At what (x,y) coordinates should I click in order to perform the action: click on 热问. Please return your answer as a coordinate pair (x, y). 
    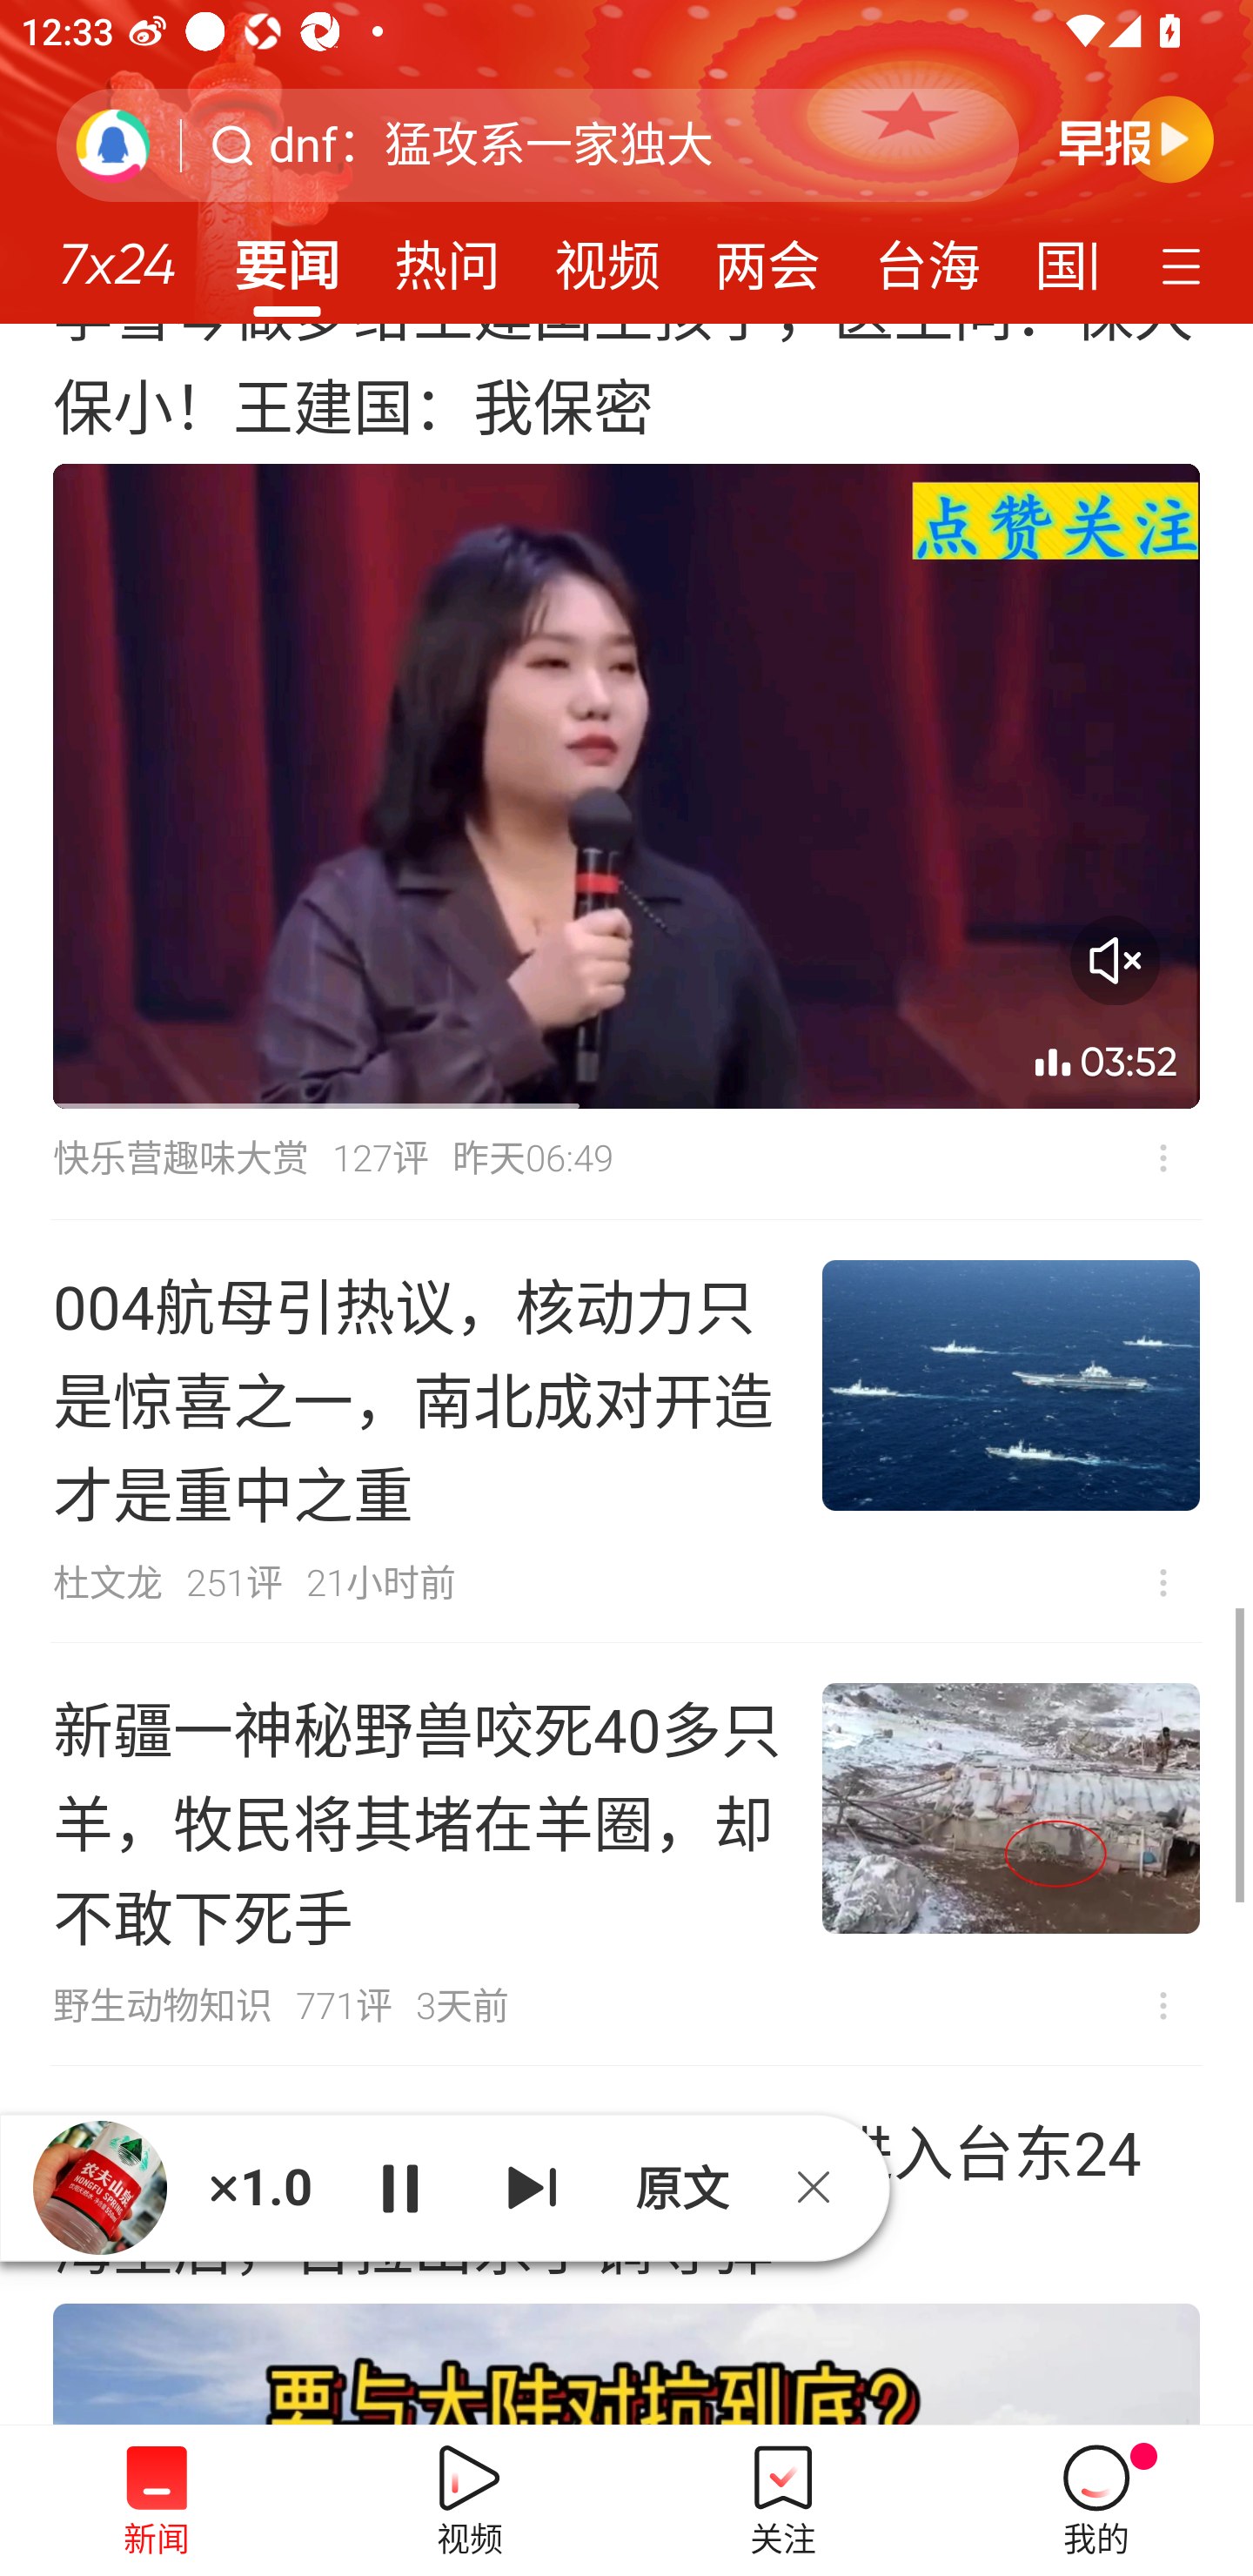
    Looking at the image, I should click on (447, 256).